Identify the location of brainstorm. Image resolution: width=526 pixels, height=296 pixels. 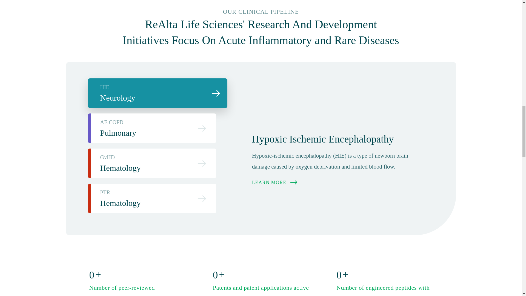
(275, 183).